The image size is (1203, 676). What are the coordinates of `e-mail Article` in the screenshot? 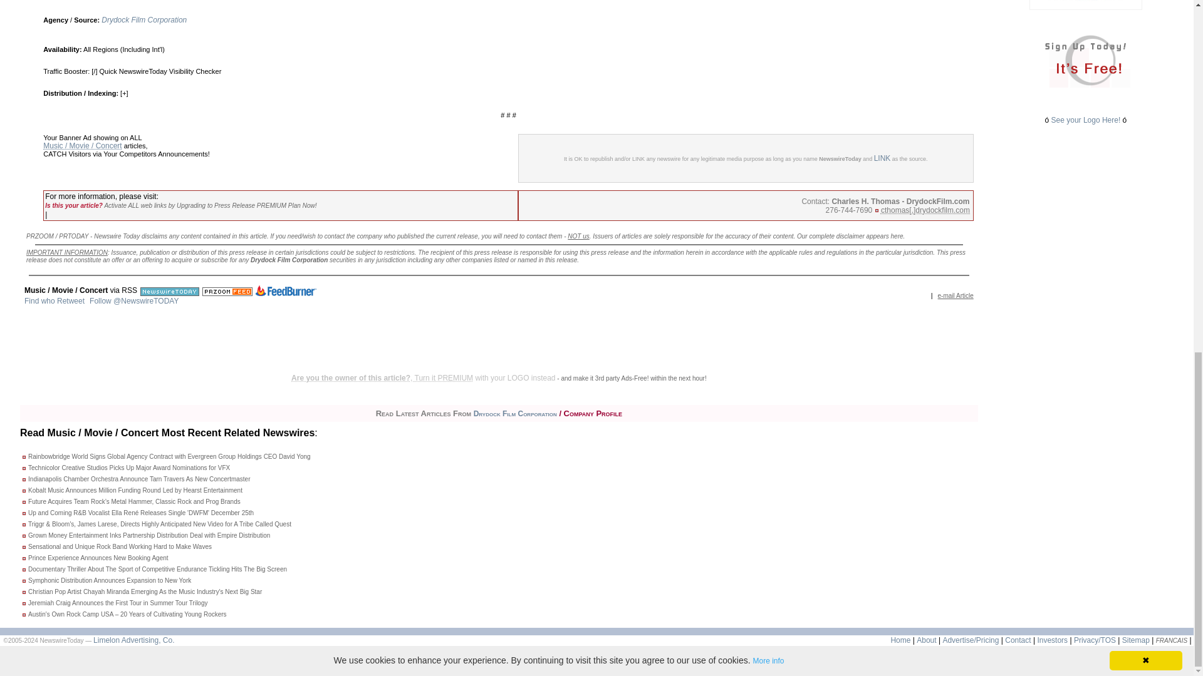 It's located at (956, 295).